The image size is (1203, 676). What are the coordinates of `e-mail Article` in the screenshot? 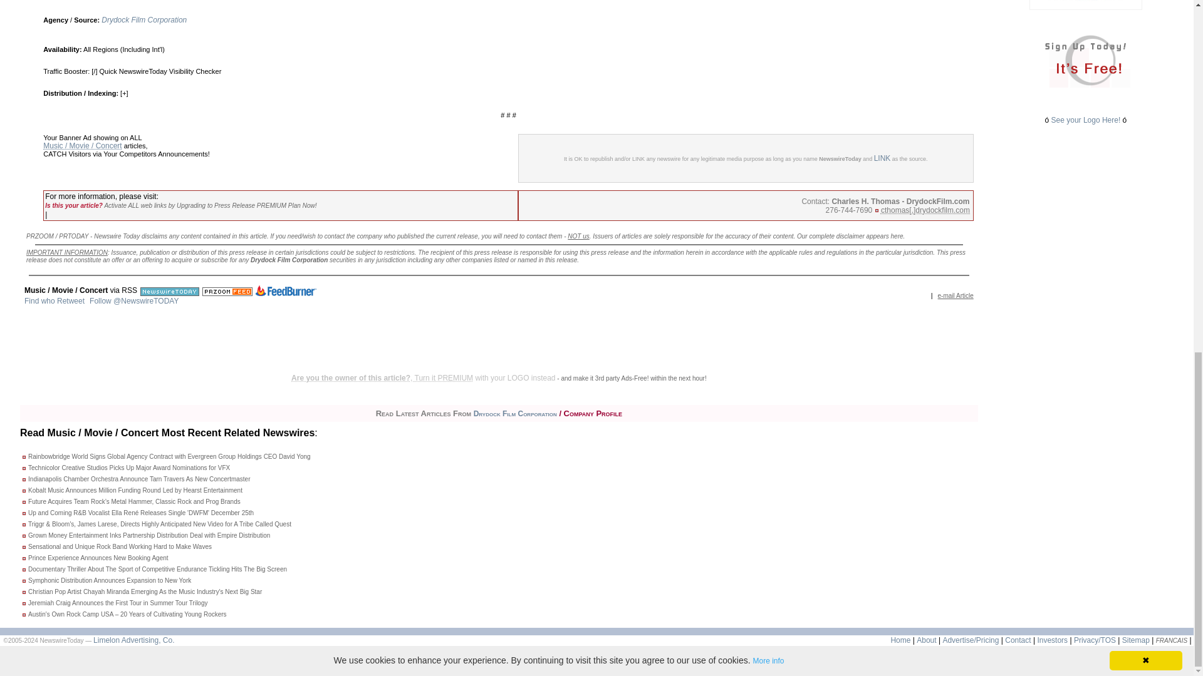 It's located at (956, 295).